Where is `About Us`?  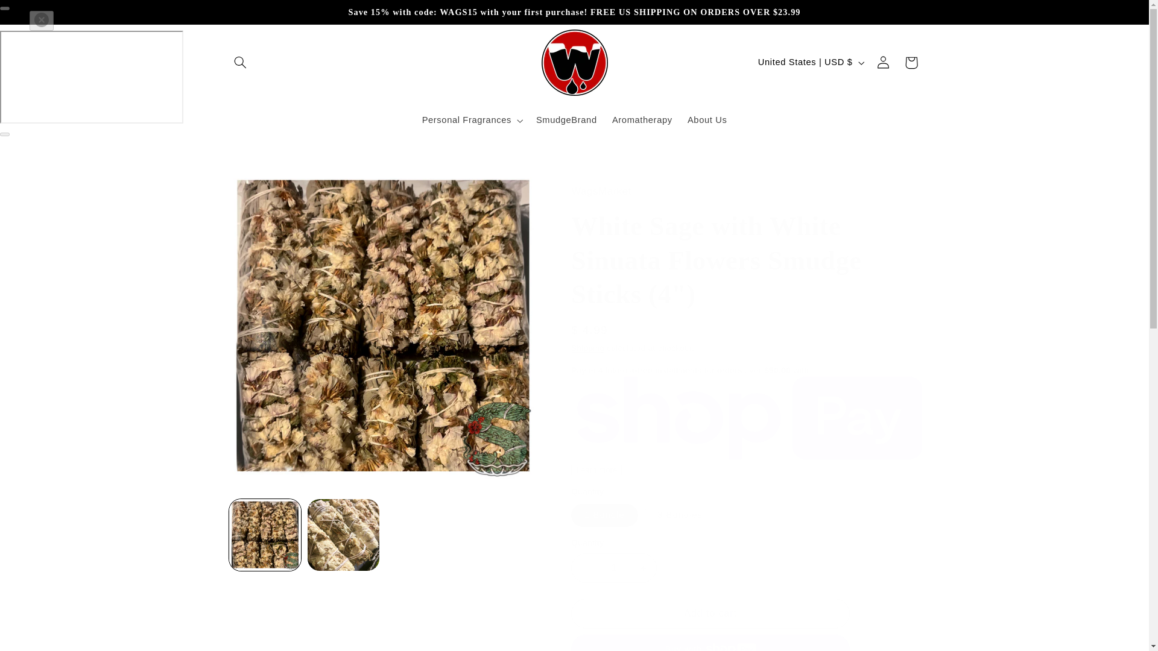
About Us is located at coordinates (707, 121).